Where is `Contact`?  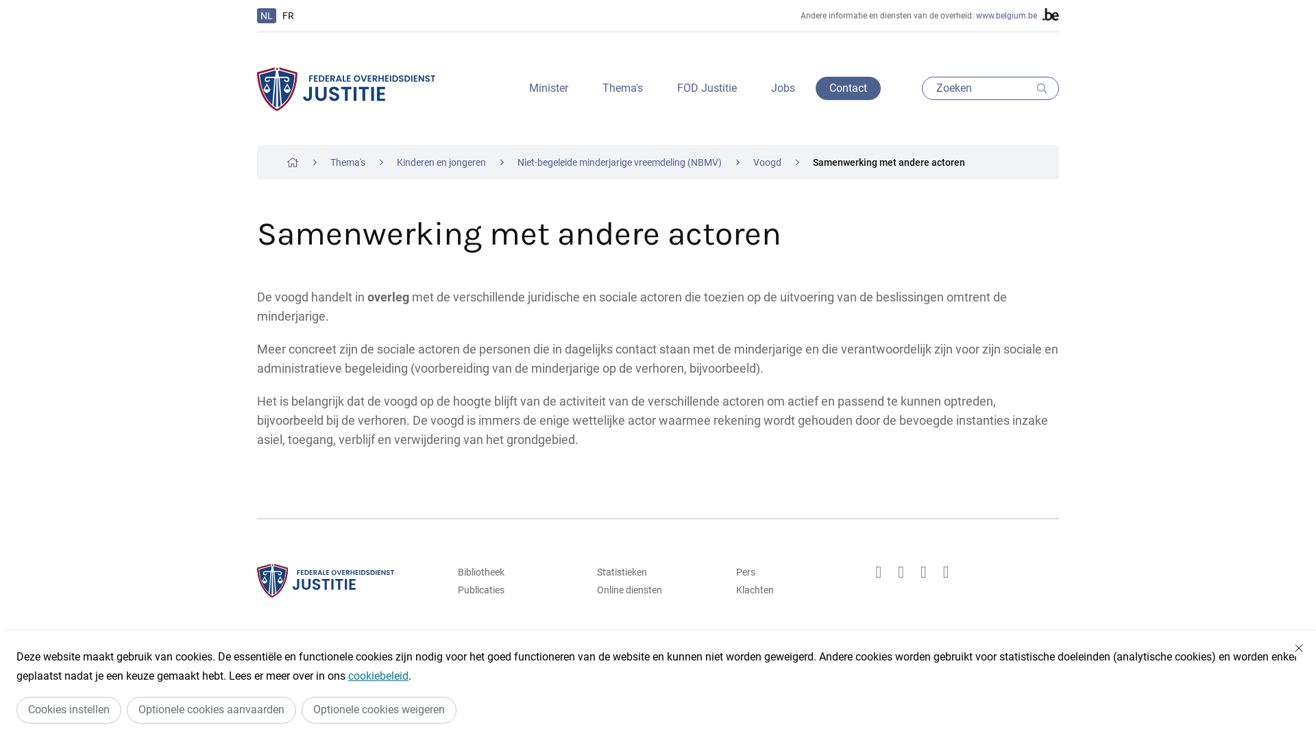
Contact is located at coordinates (849, 88).